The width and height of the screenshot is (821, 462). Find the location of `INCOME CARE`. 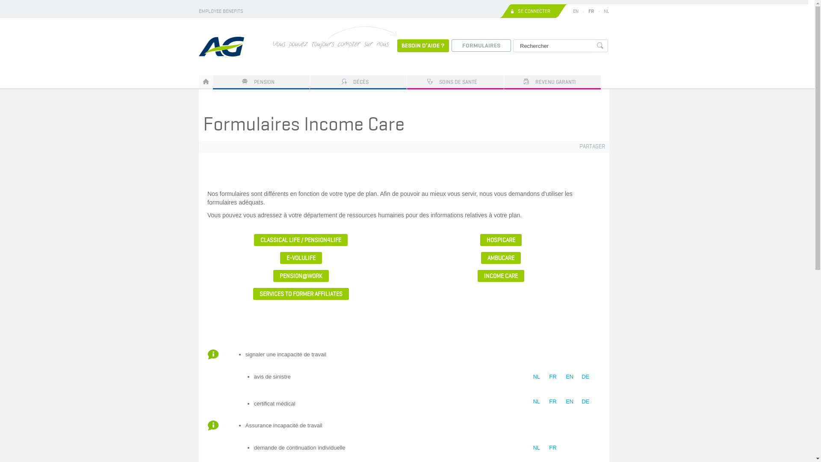

INCOME CARE is located at coordinates (501, 276).